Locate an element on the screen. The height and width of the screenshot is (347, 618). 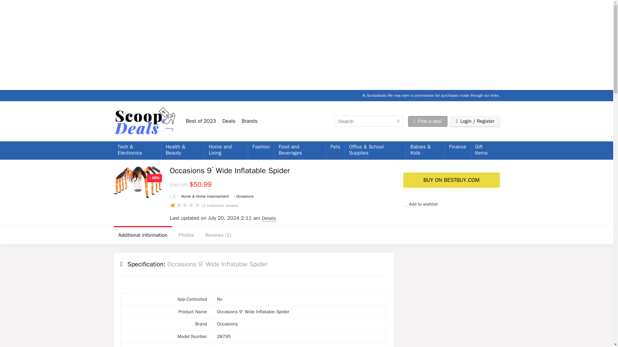
Occasions is located at coordinates (244, 196).